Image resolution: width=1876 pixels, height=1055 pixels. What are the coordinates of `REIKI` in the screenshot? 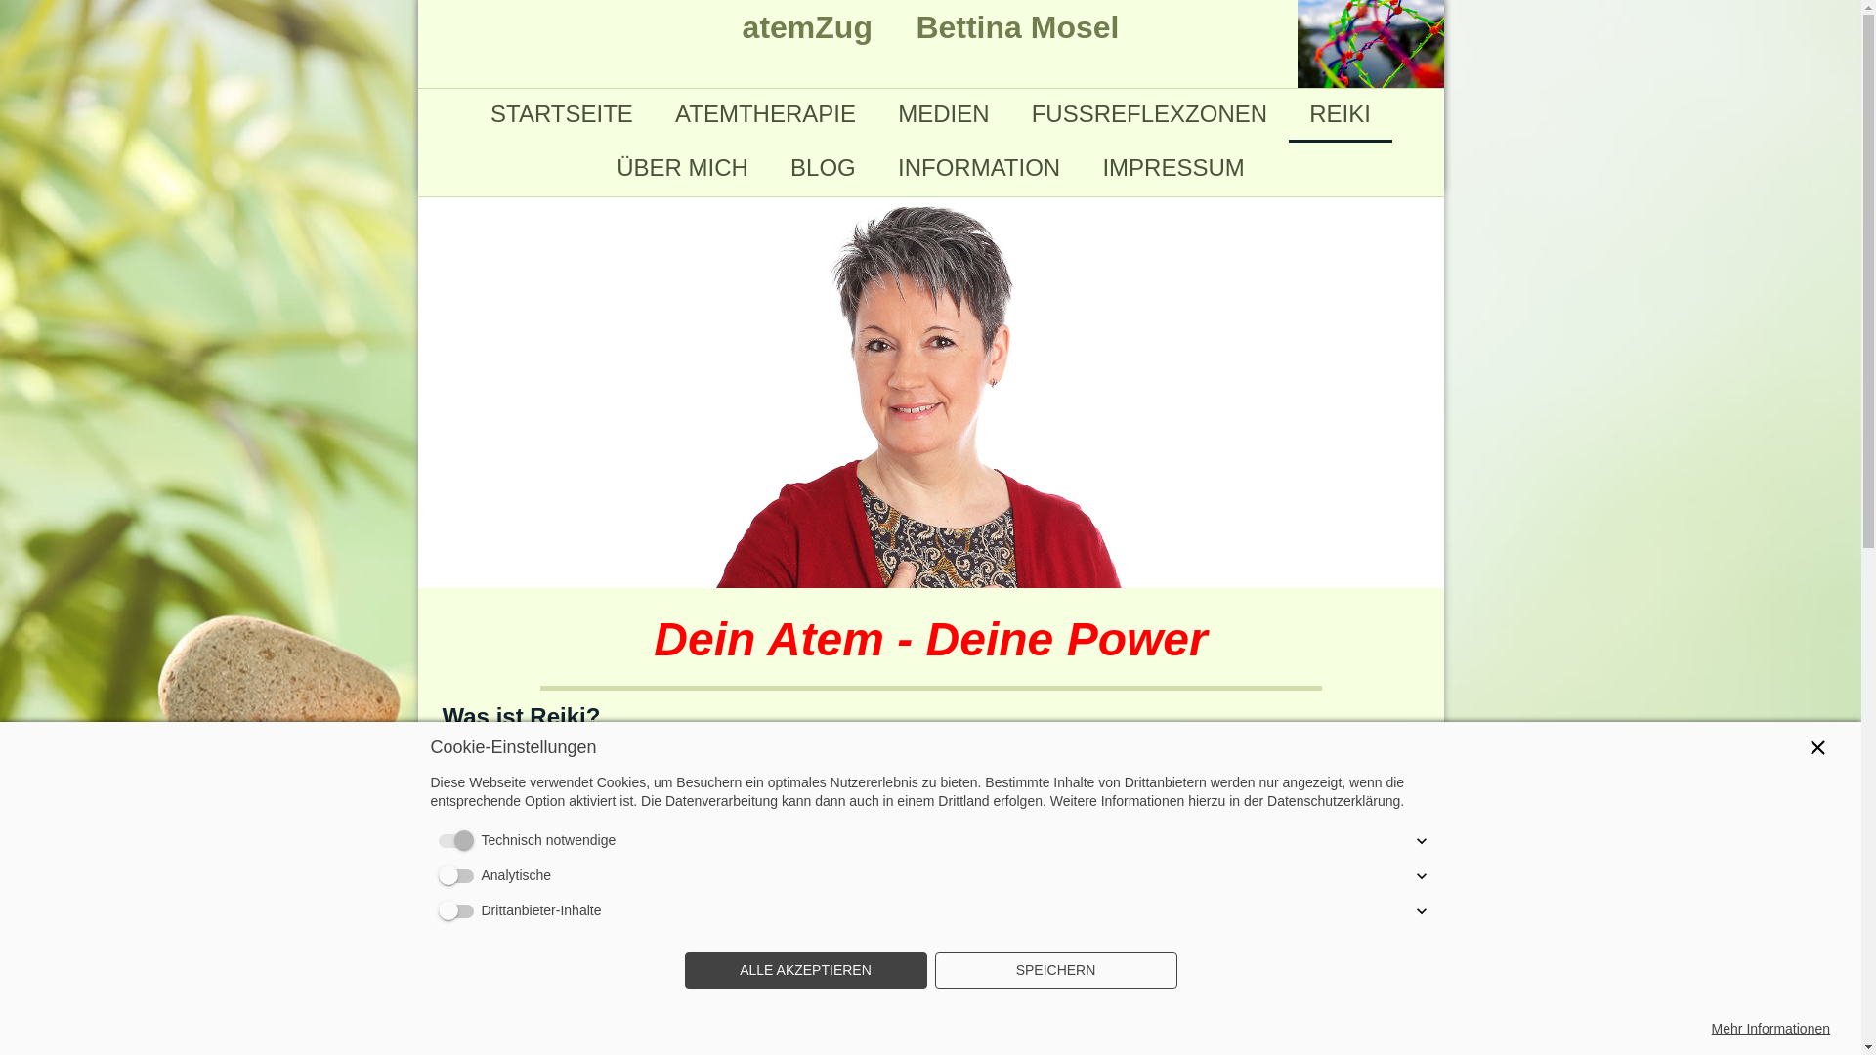 It's located at (1341, 114).